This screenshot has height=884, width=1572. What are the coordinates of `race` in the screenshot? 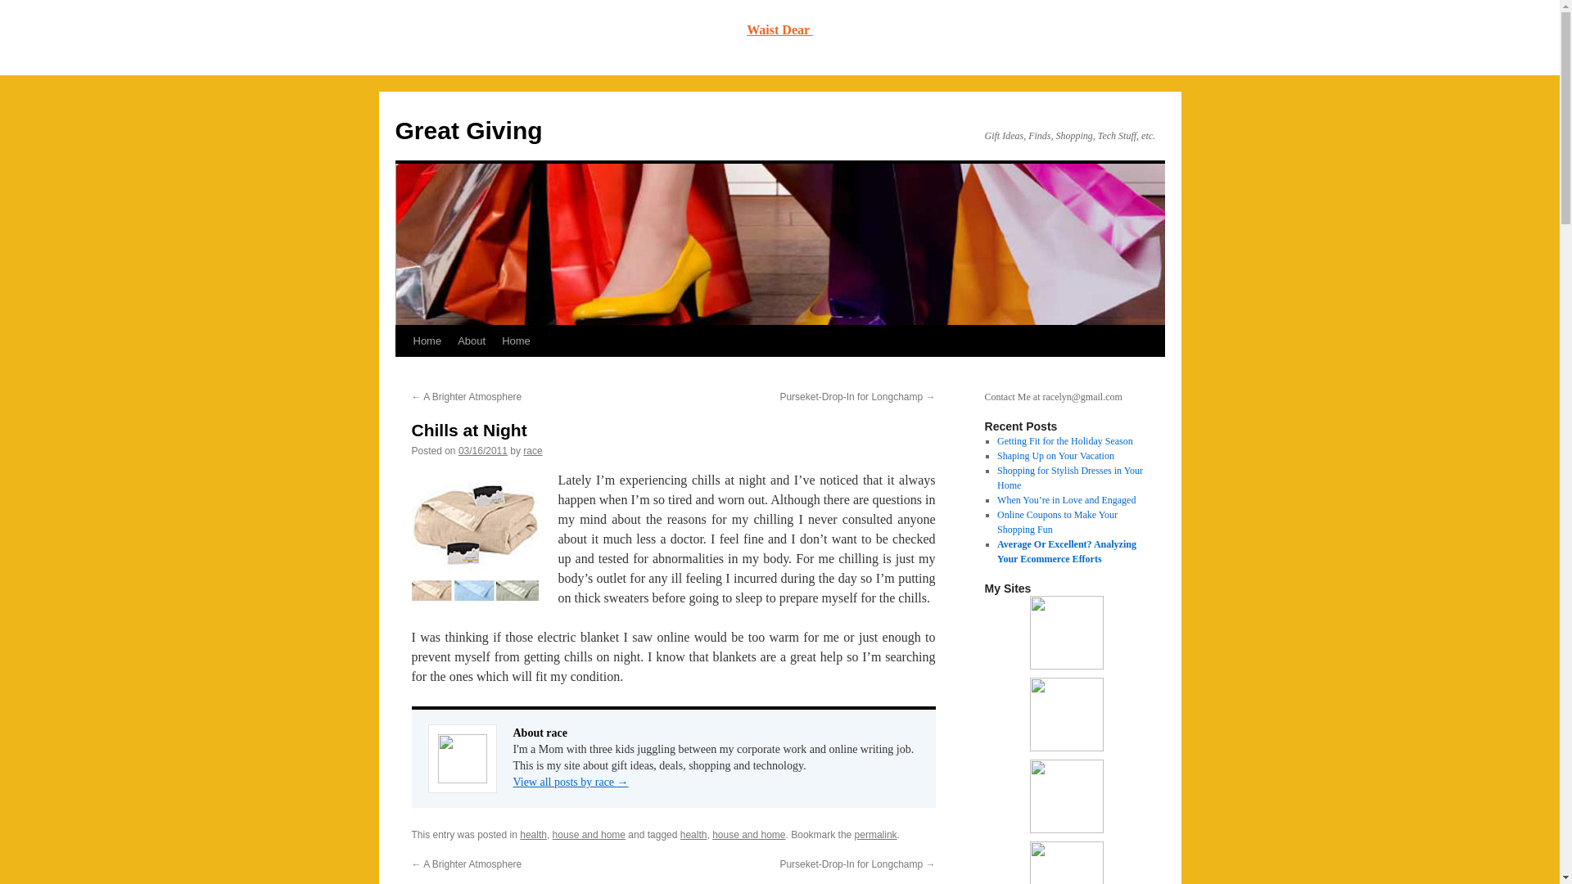 It's located at (532, 451).